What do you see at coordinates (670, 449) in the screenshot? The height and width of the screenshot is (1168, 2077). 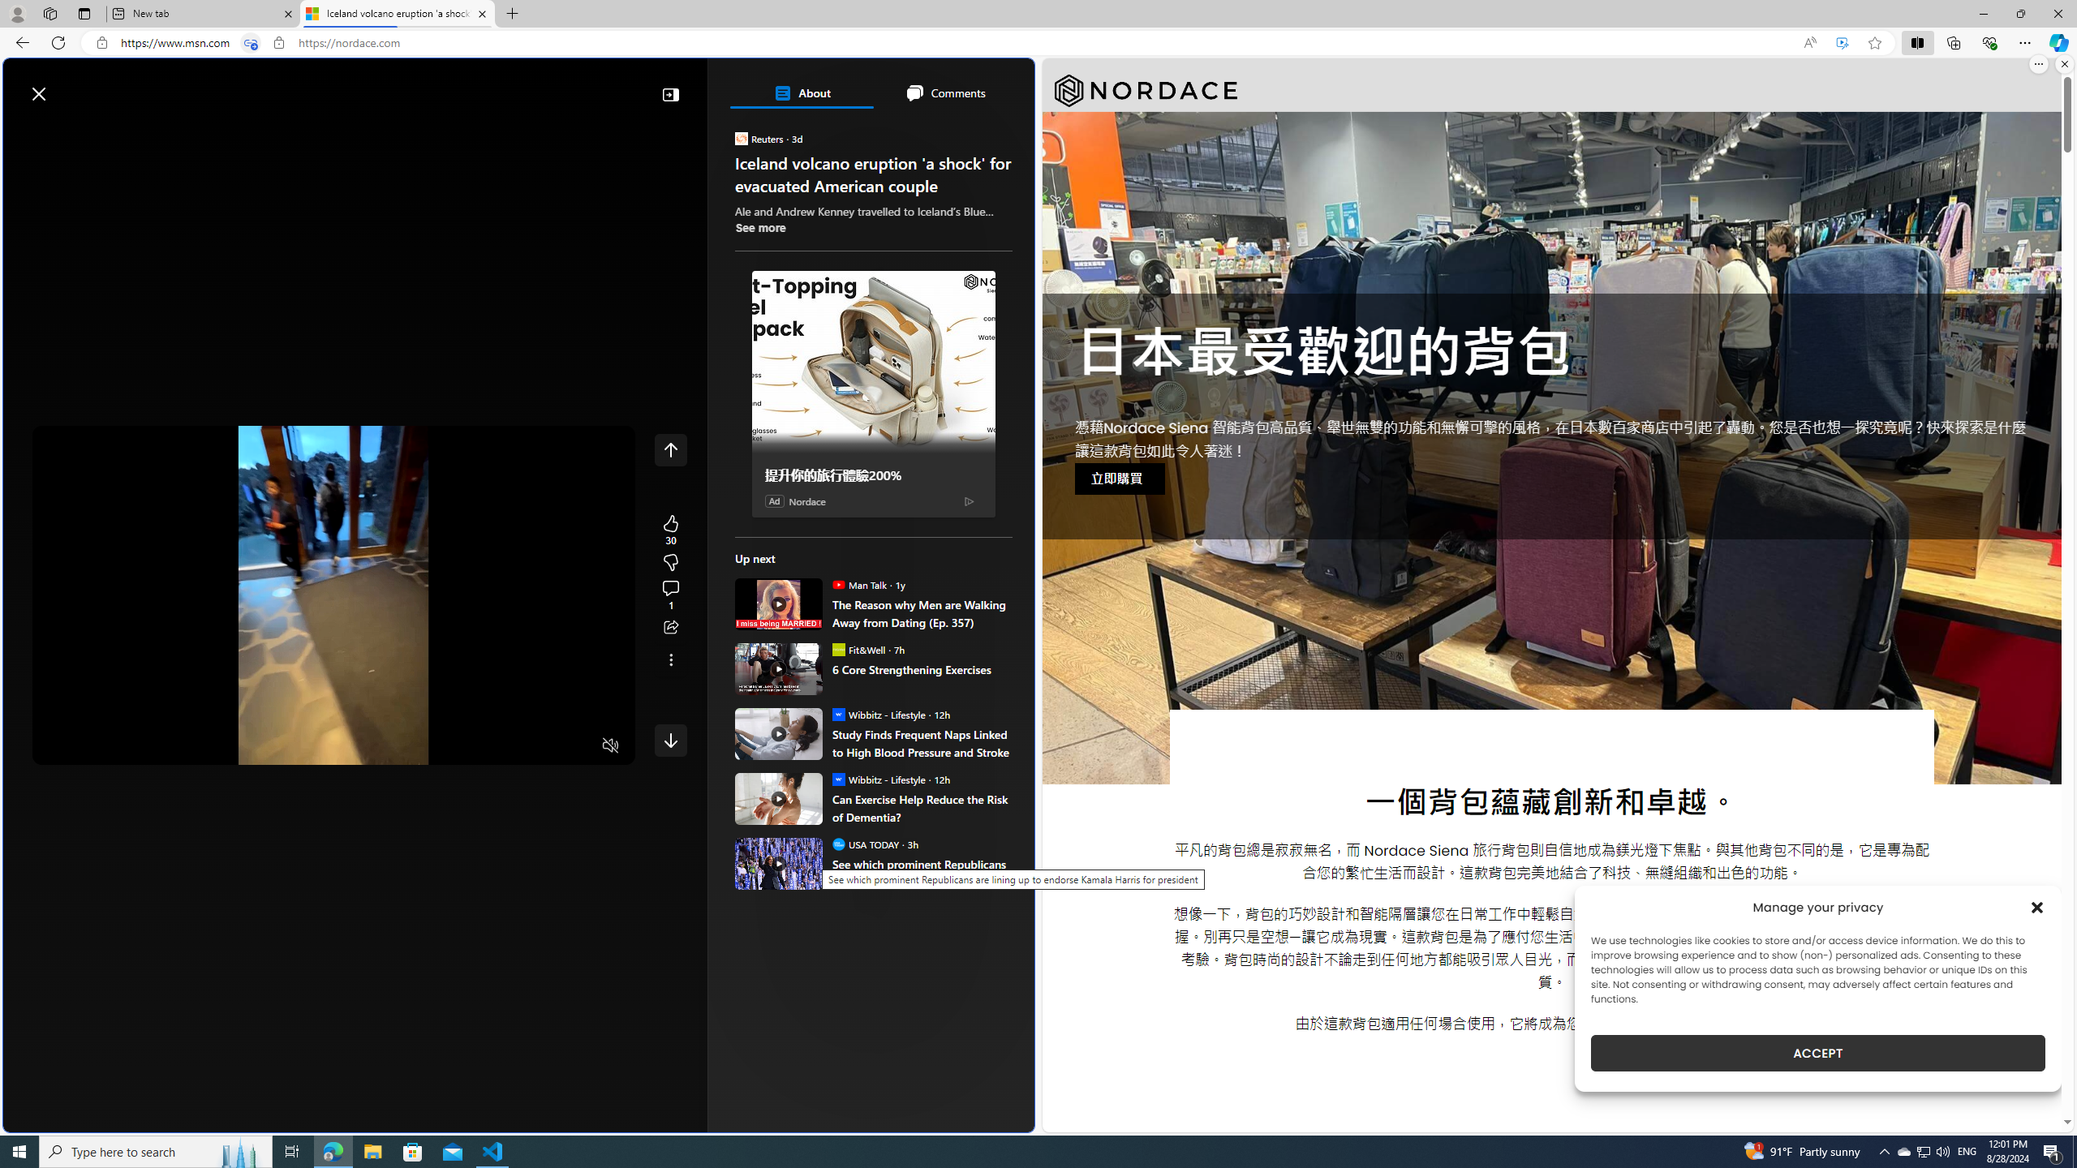 I see `Class: control icon-only` at bounding box center [670, 449].